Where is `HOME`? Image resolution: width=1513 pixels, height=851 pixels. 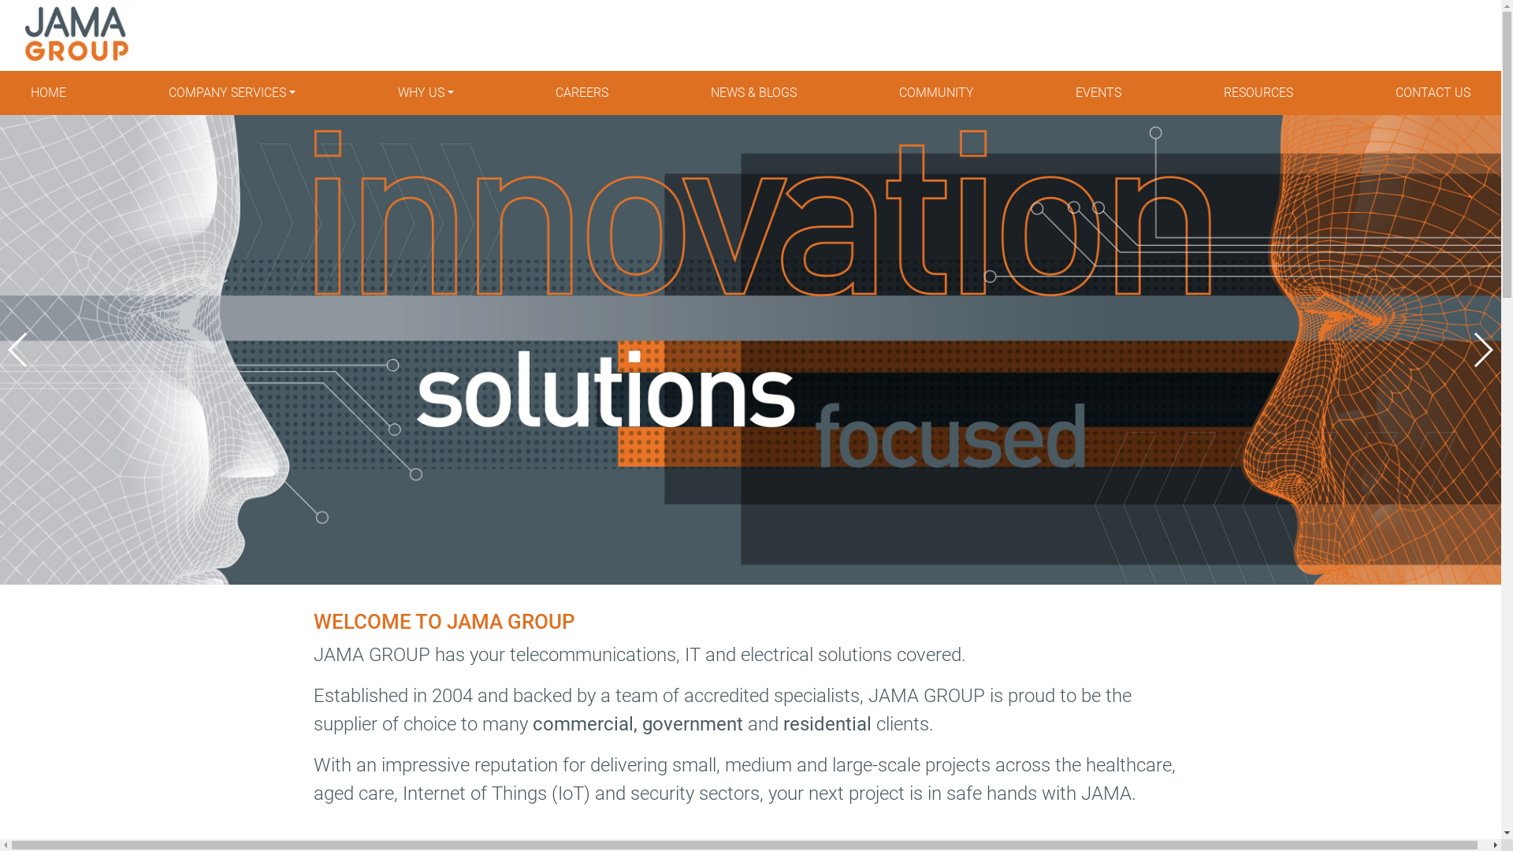
HOME is located at coordinates (49, 93).